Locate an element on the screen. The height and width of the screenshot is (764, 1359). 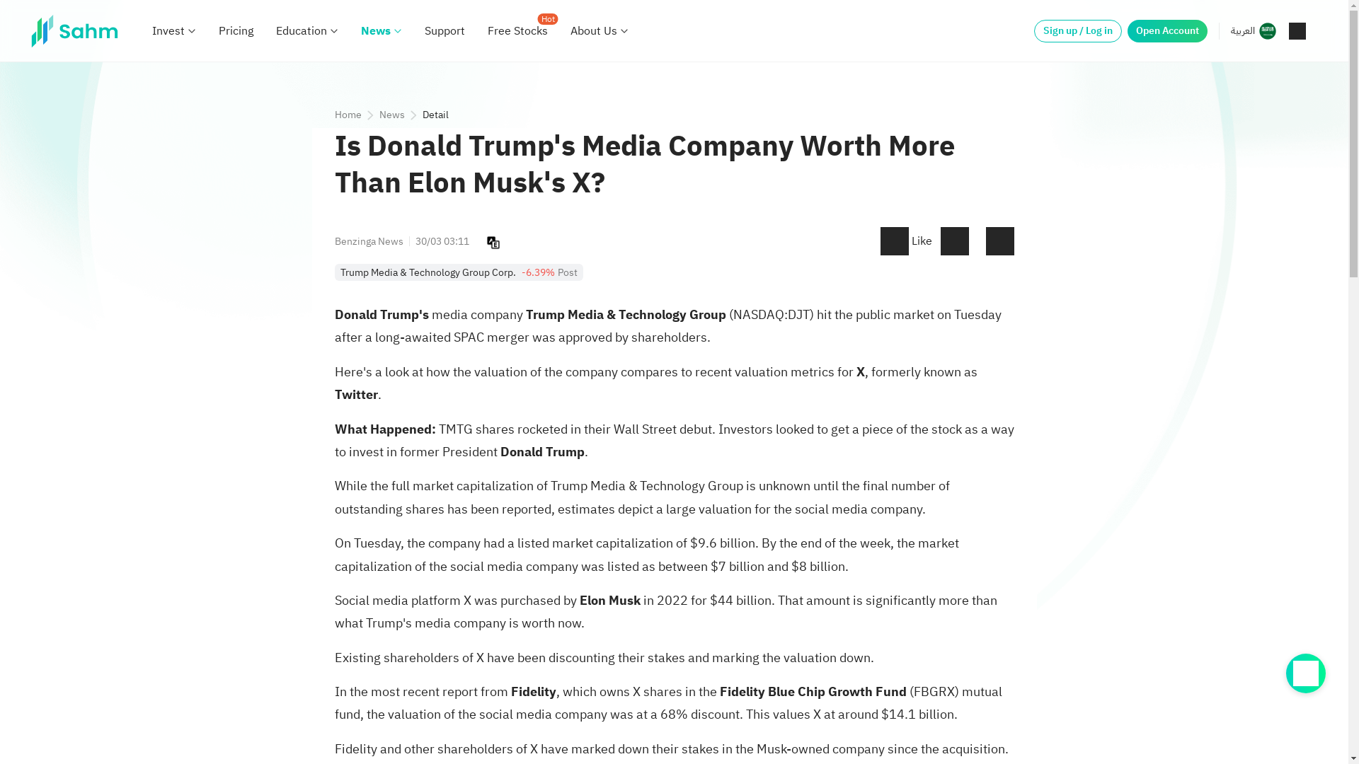
Invest is located at coordinates (168, 31).